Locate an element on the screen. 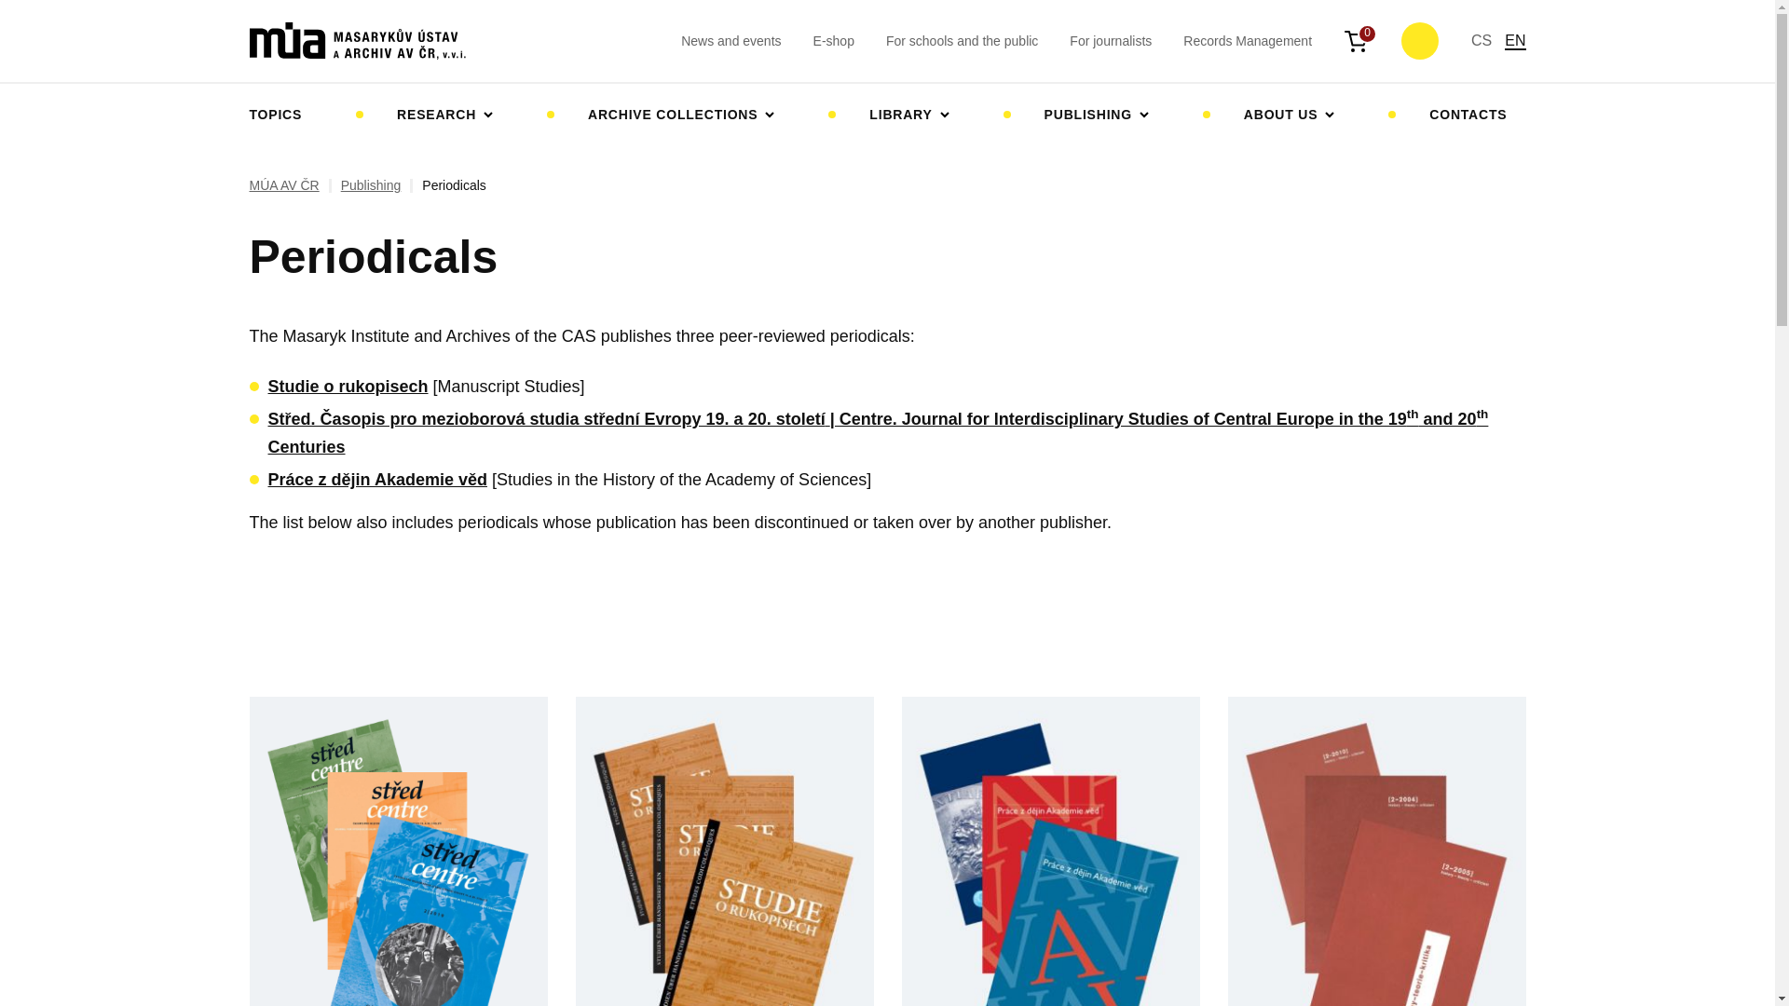  For schools and the public is located at coordinates (962, 40).